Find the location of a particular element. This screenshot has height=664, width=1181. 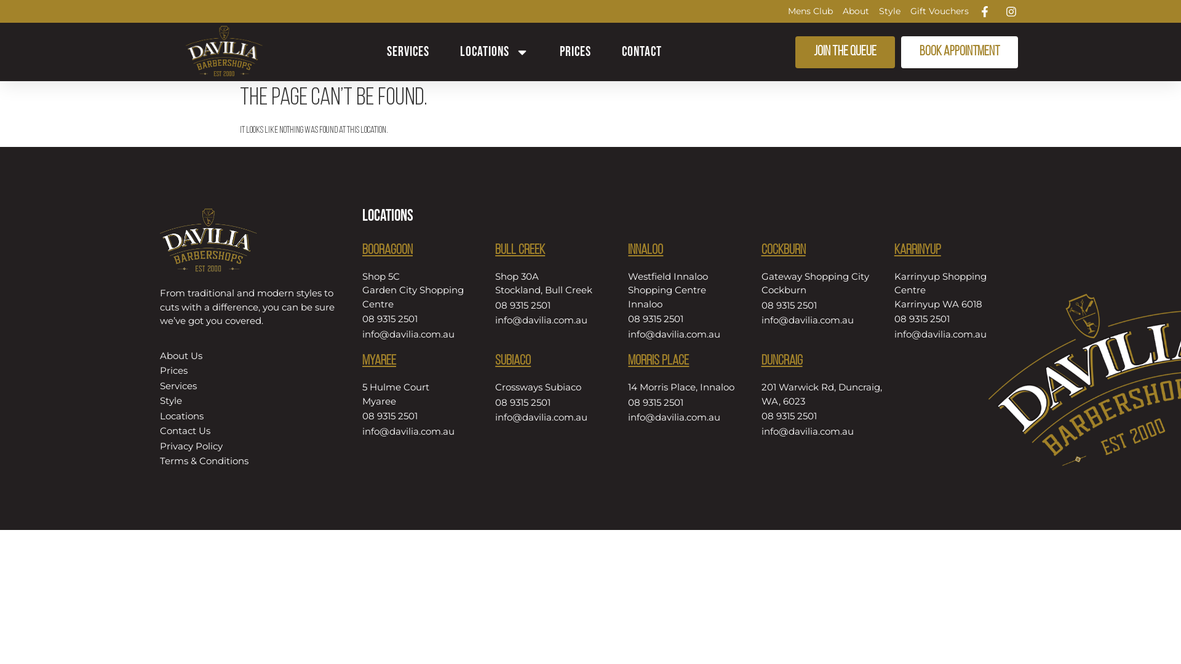

MYAREE is located at coordinates (379, 362).